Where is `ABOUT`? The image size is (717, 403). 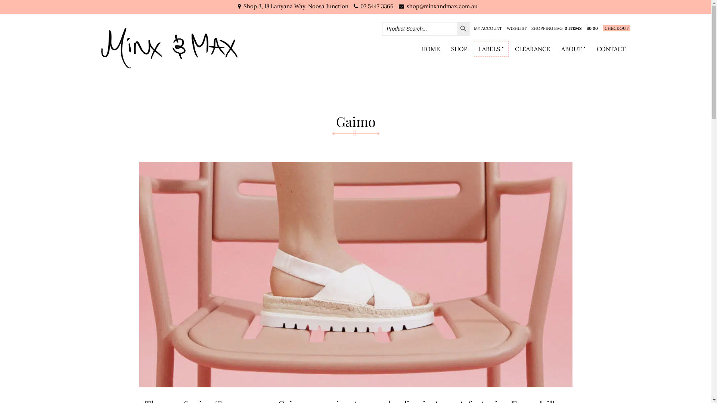 ABOUT is located at coordinates (574, 49).